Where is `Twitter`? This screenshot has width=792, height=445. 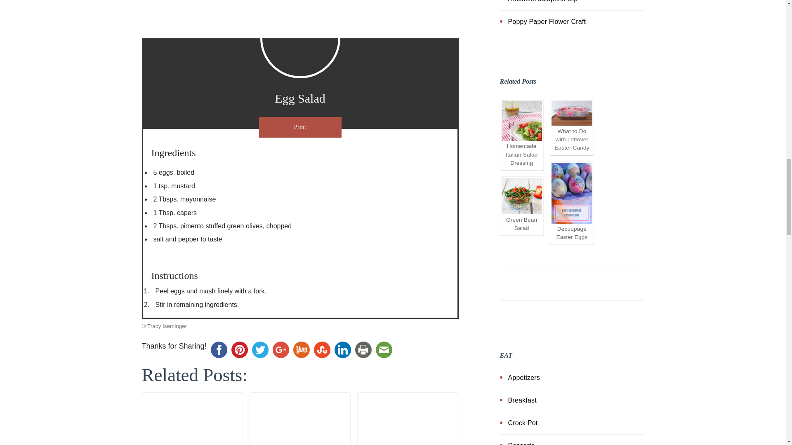
Twitter is located at coordinates (260, 349).